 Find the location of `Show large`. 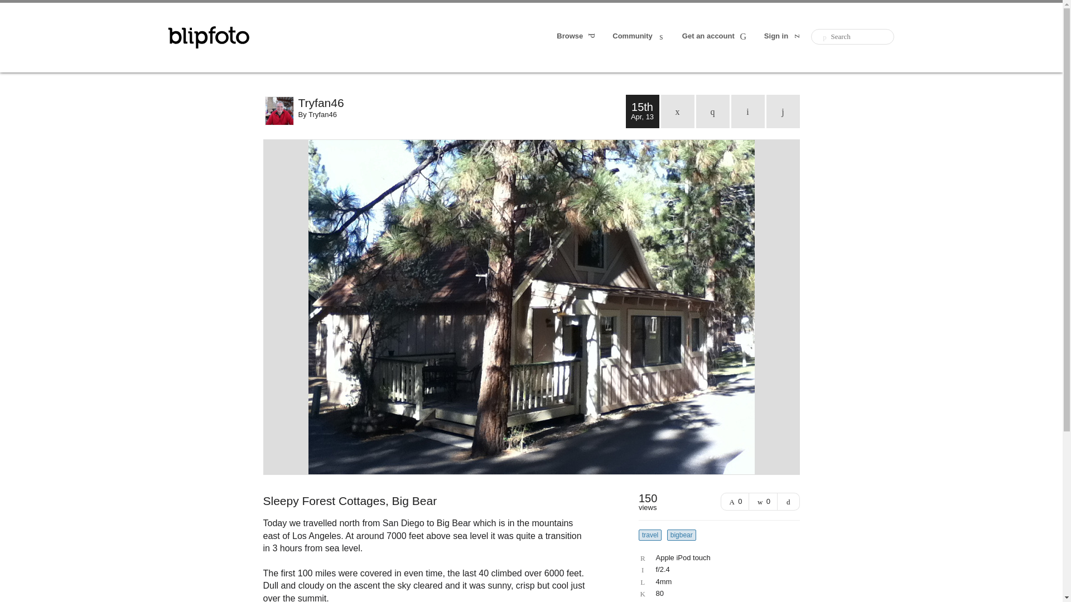

Show large is located at coordinates (789, 502).